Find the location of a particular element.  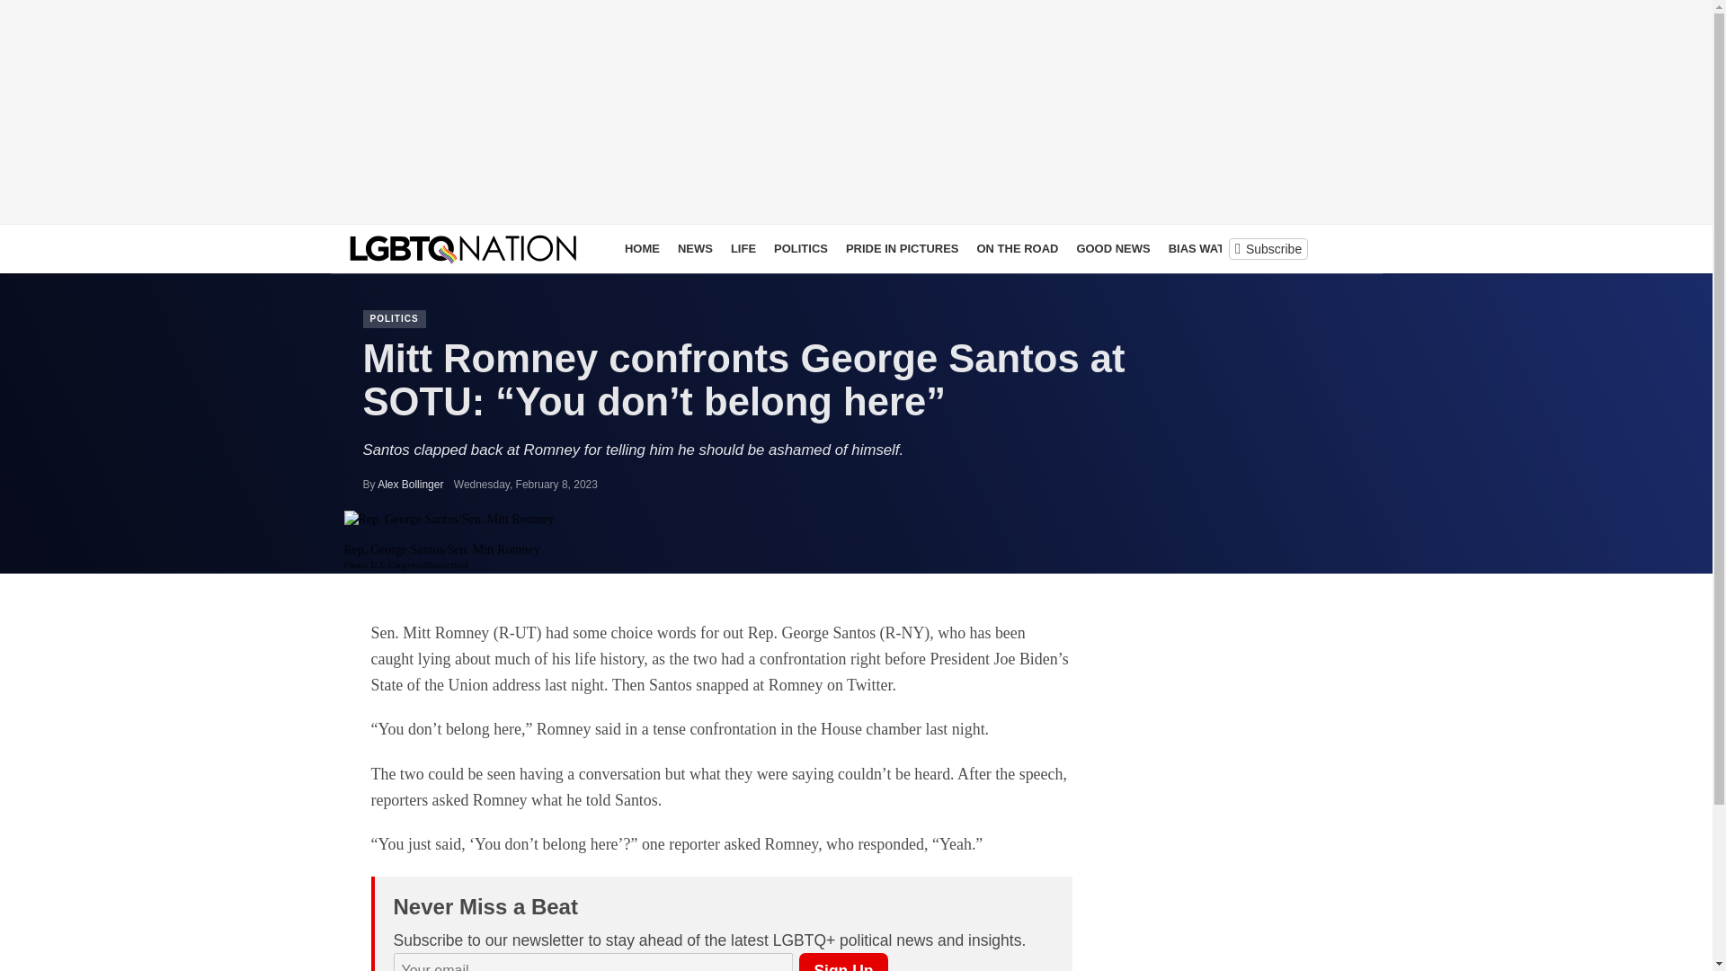

COMMENTARY is located at coordinates (1300, 248).